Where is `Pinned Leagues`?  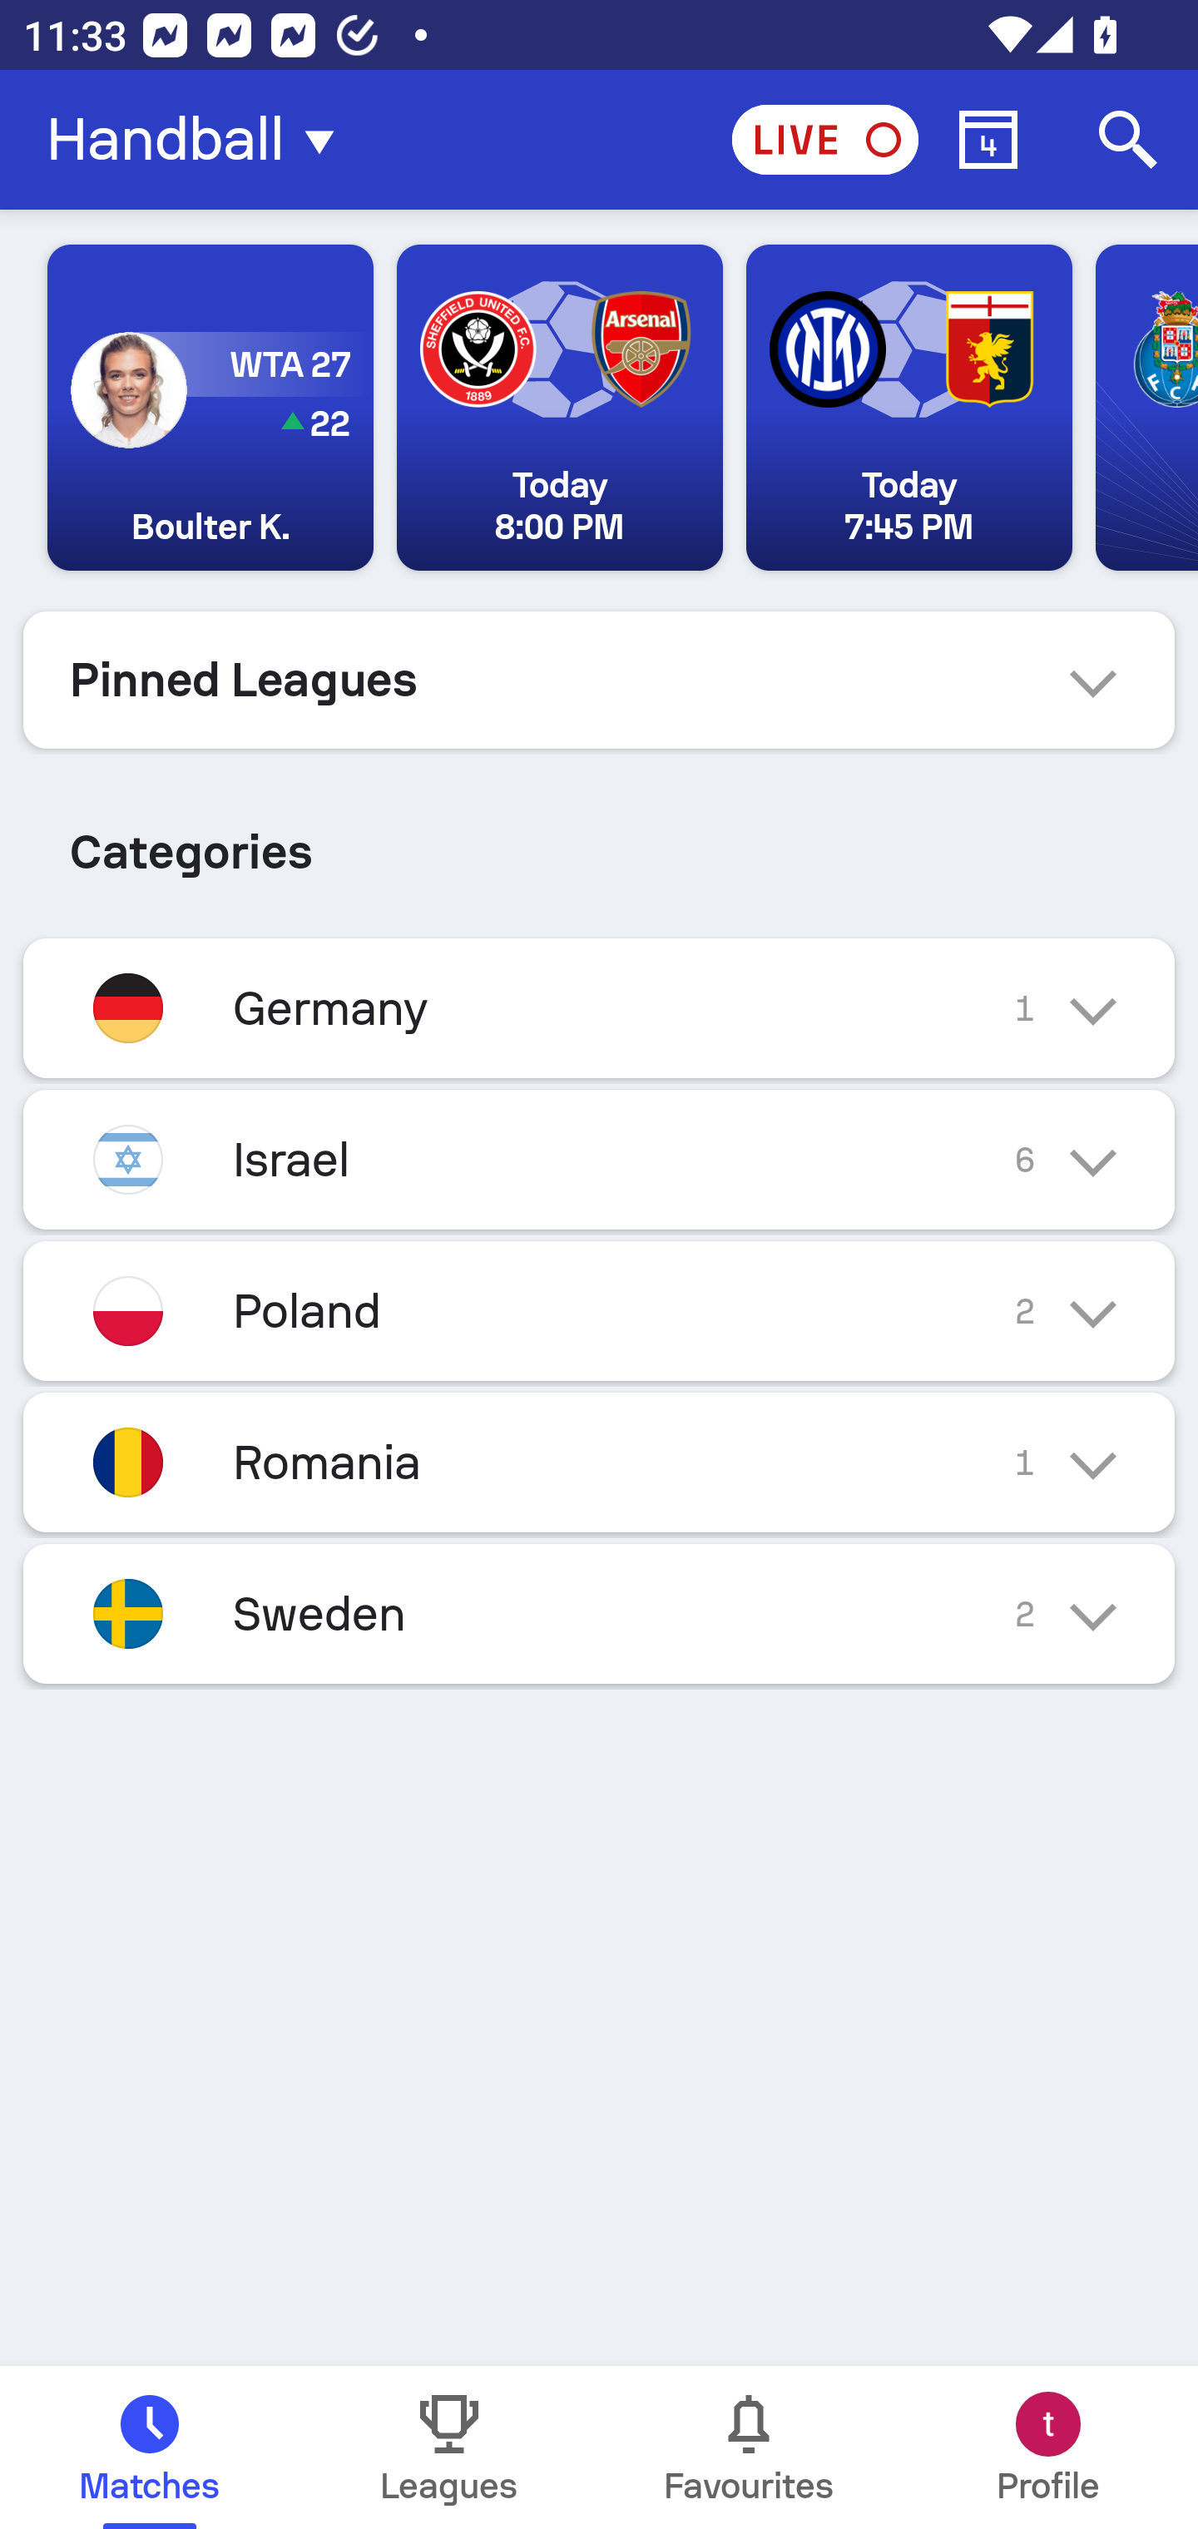 Pinned Leagues is located at coordinates (599, 680).